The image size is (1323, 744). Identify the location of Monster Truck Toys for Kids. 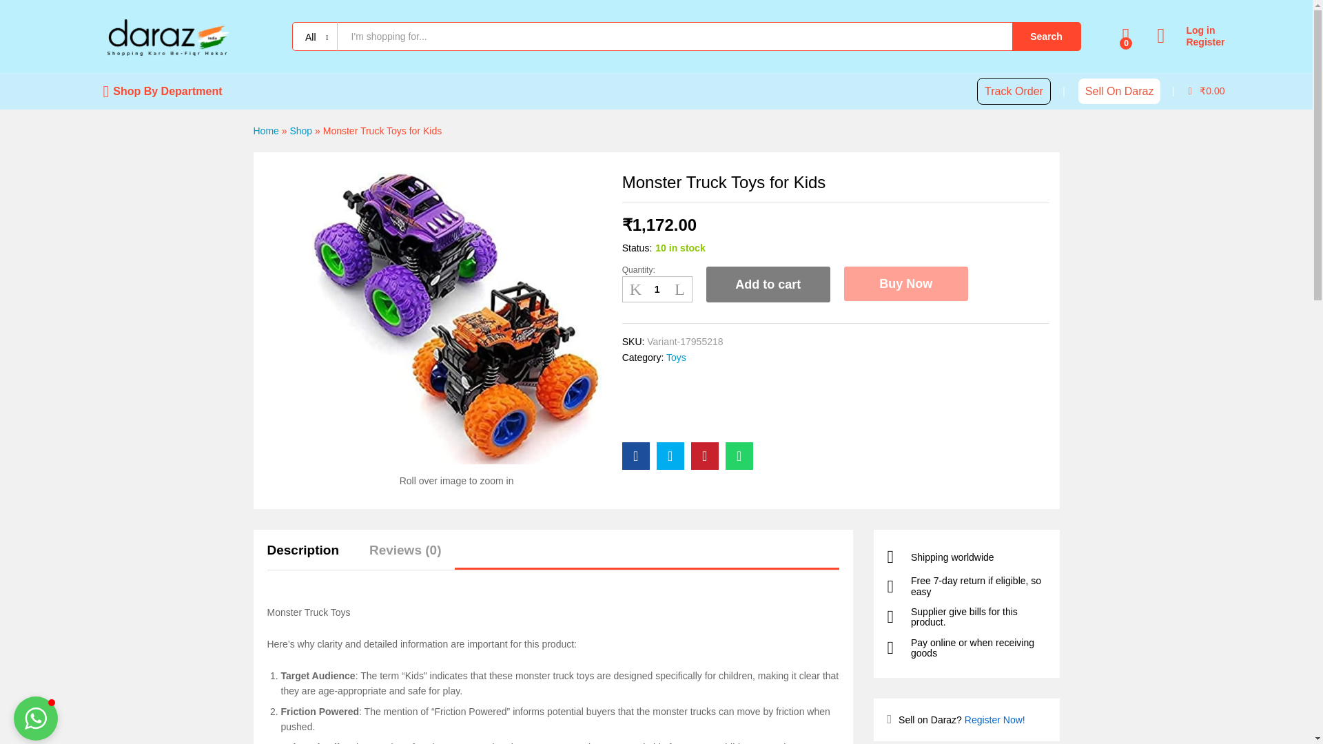
(739, 455).